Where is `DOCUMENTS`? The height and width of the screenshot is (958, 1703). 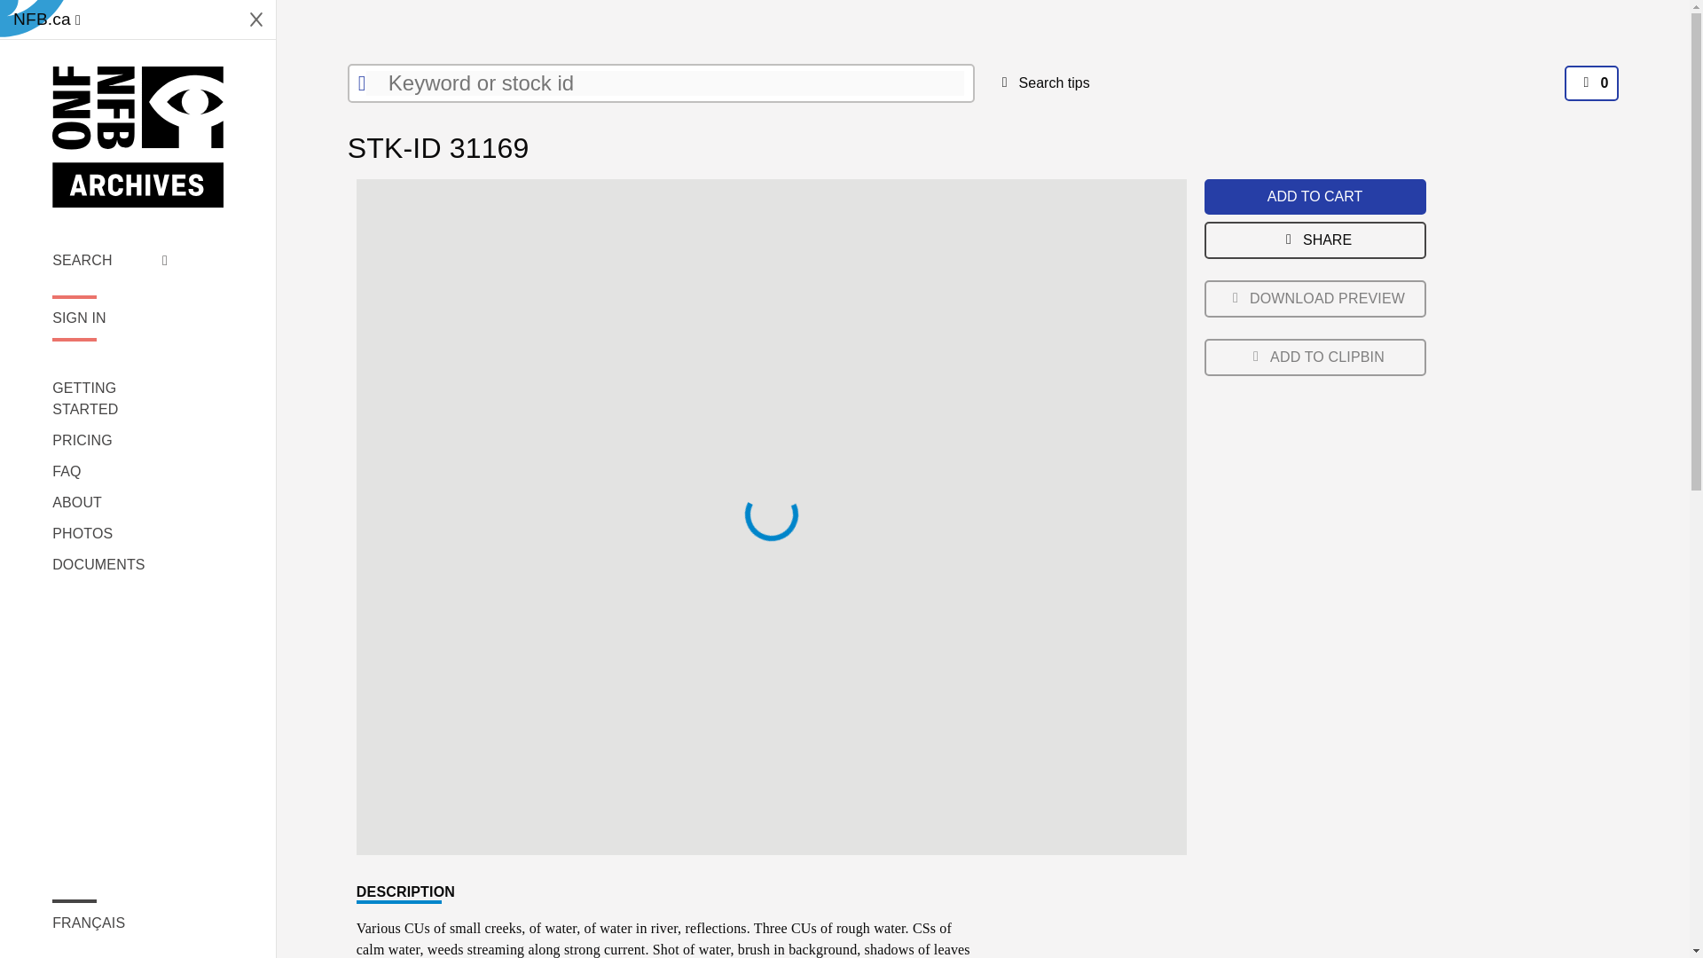
DOCUMENTS is located at coordinates (110, 565).